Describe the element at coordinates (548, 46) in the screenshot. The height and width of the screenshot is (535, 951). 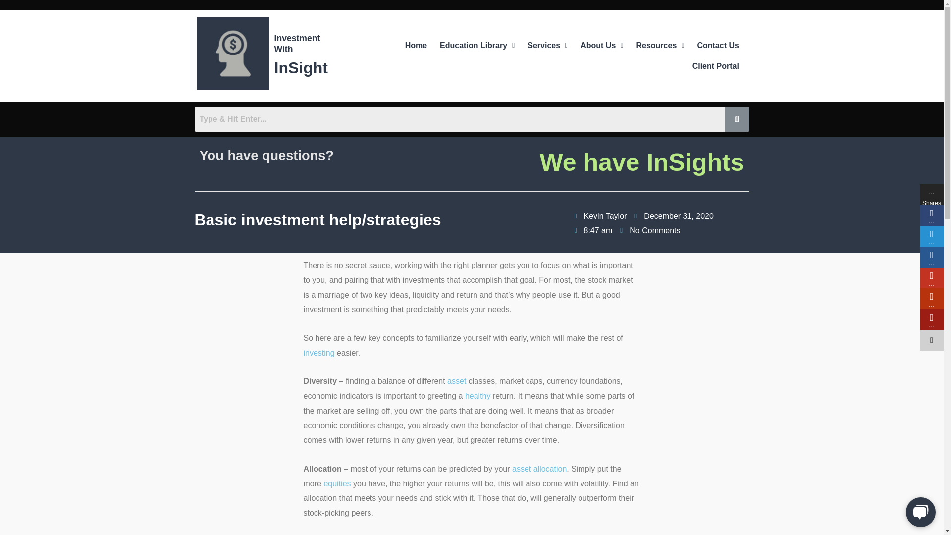
I see `Services` at that location.